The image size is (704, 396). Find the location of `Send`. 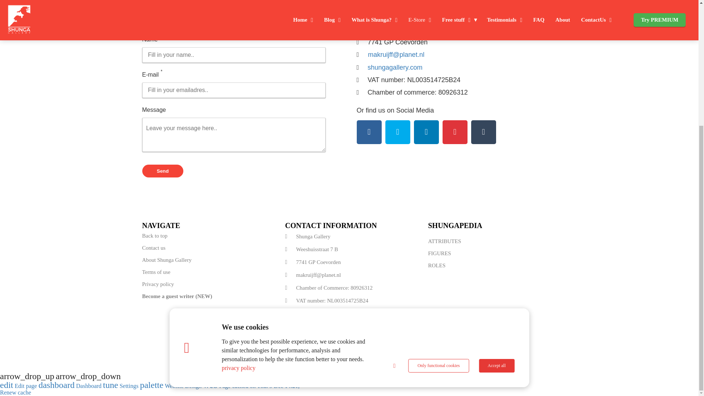

Send is located at coordinates (163, 171).